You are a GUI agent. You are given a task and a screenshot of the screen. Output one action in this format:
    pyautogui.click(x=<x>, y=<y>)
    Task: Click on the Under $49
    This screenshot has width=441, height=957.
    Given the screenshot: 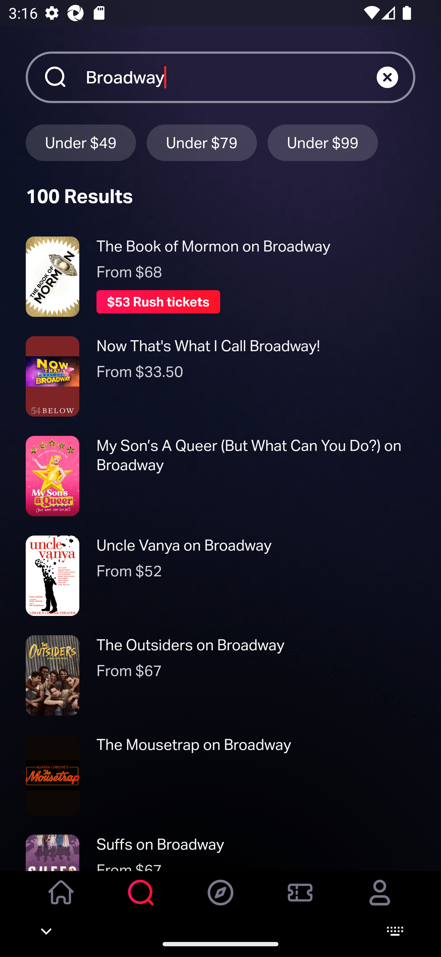 What is the action you would take?
    pyautogui.click(x=81, y=142)
    